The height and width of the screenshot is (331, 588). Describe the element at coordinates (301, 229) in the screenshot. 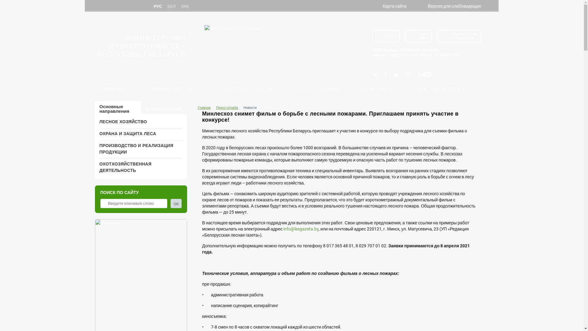

I see `info@lesgazeta.by` at that location.